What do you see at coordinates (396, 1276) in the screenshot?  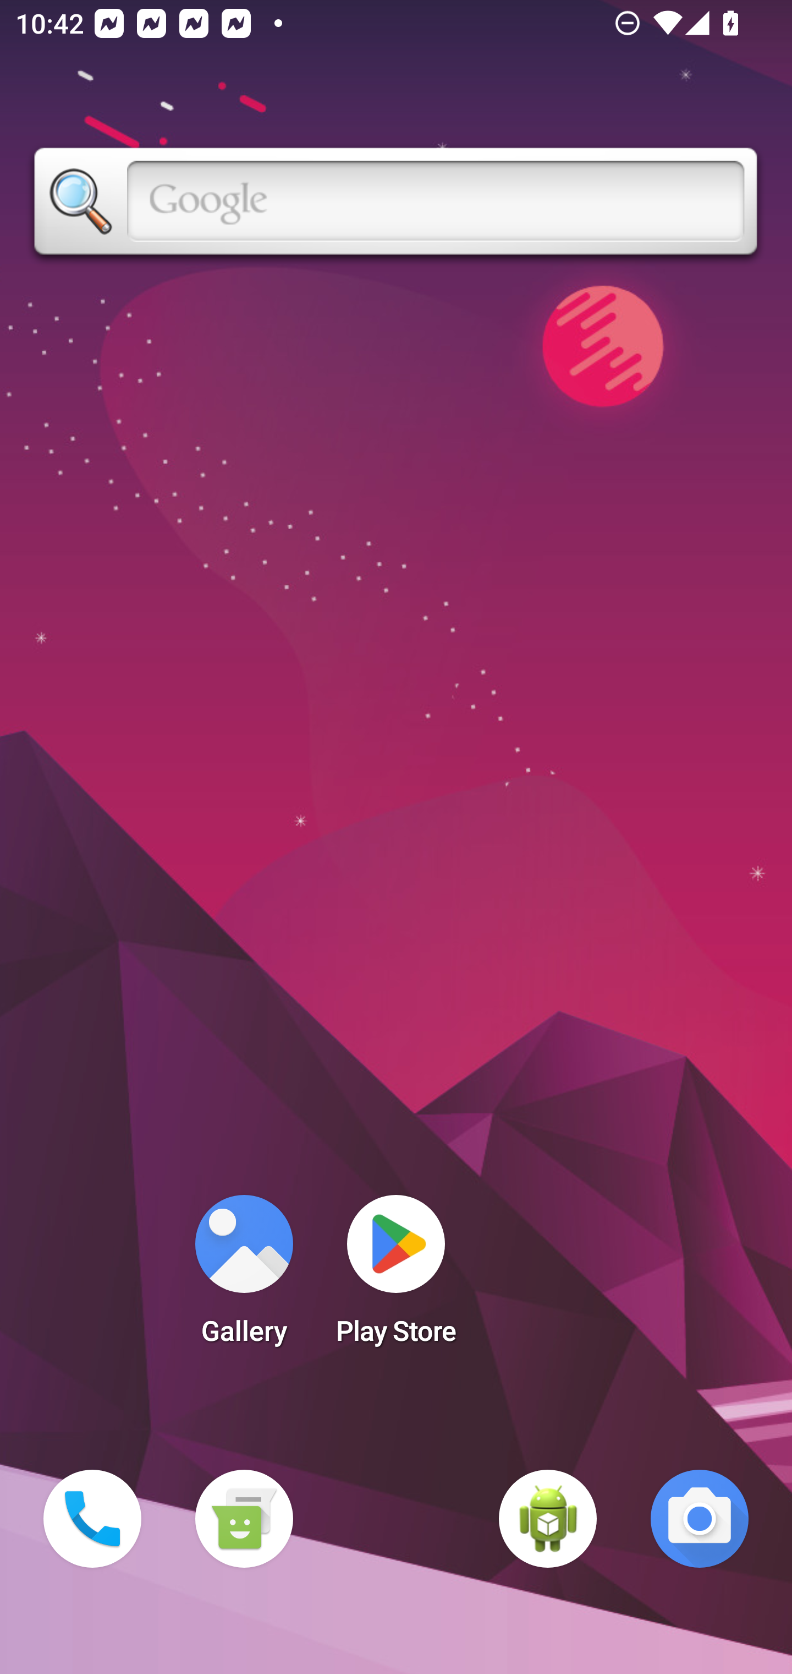 I see `Play Store` at bounding box center [396, 1276].